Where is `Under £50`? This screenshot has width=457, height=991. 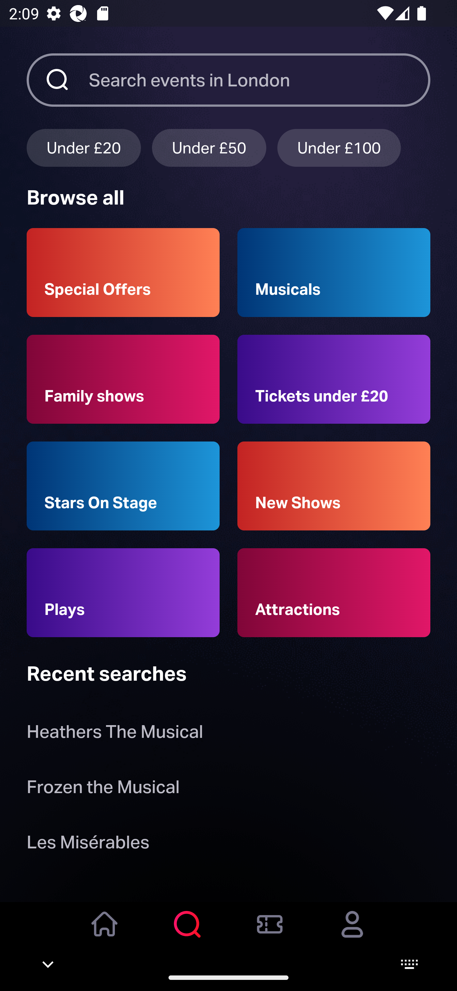
Under £50 is located at coordinates (209, 147).